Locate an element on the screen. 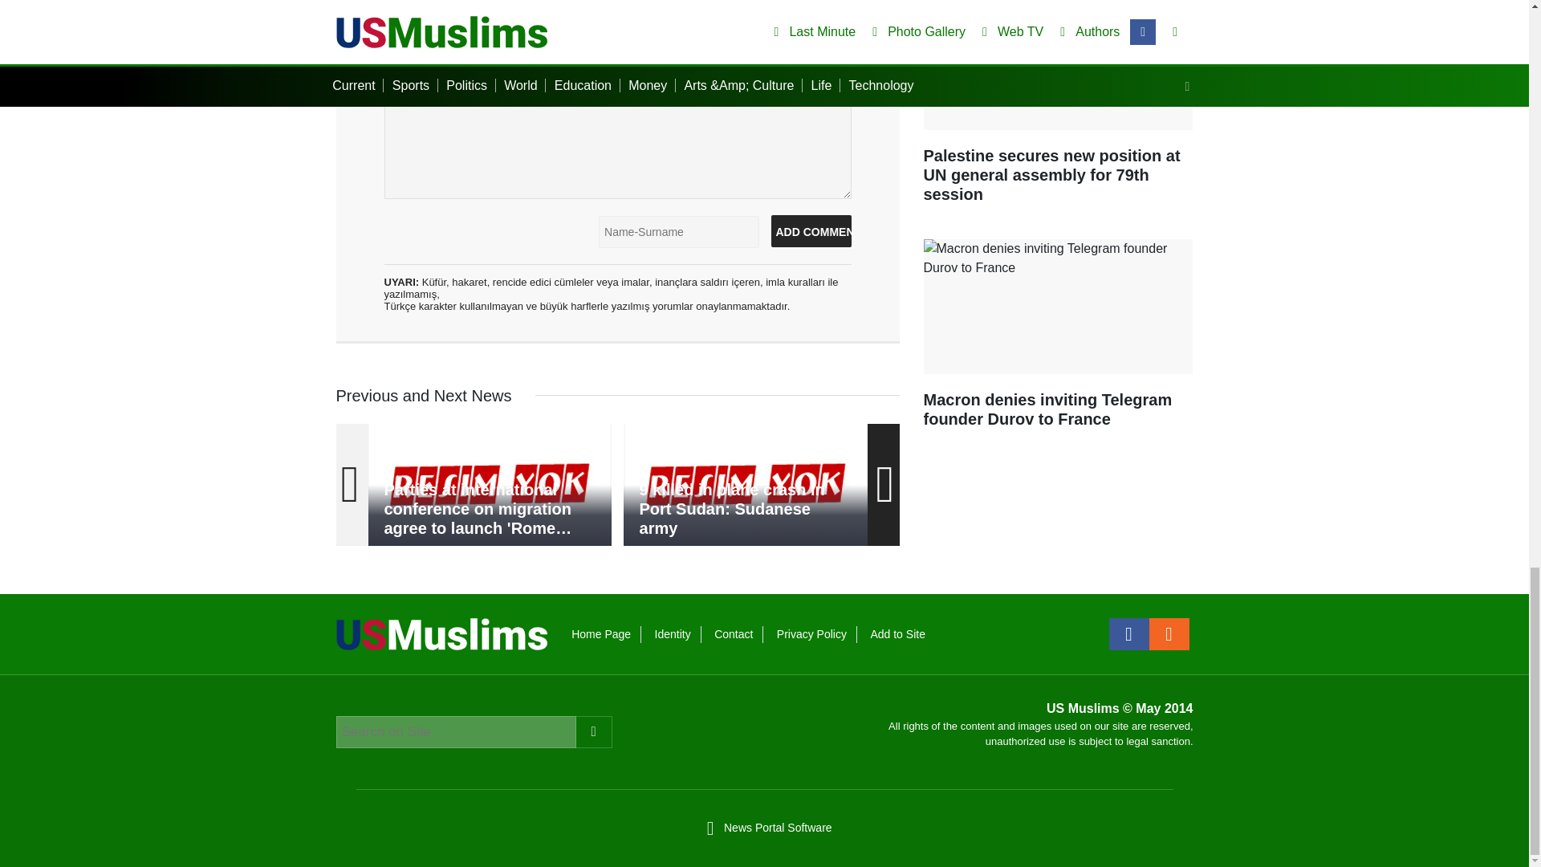 The height and width of the screenshot is (867, 1541). Home Page is located at coordinates (600, 634).